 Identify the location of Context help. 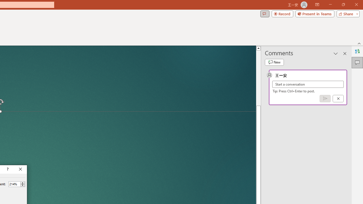
(7, 169).